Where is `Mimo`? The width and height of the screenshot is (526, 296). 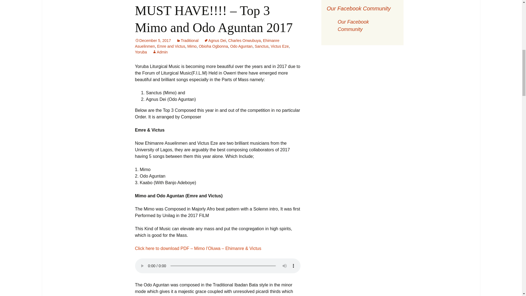
Mimo is located at coordinates (192, 46).